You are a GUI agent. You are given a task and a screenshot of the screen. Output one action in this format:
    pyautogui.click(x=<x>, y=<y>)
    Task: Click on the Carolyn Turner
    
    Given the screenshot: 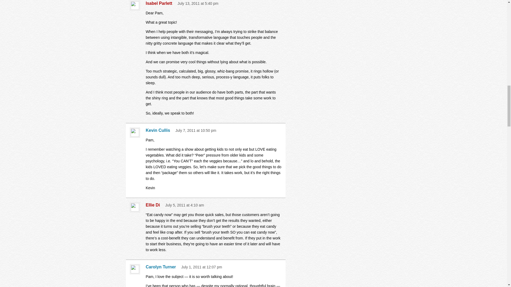 What is the action you would take?
    pyautogui.click(x=162, y=267)
    